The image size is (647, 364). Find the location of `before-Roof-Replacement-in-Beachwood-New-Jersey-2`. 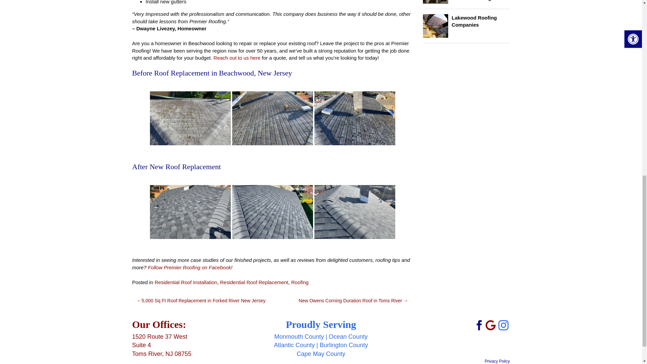

before-Roof-Replacement-in-Beachwood-New-Jersey-2 is located at coordinates (190, 118).